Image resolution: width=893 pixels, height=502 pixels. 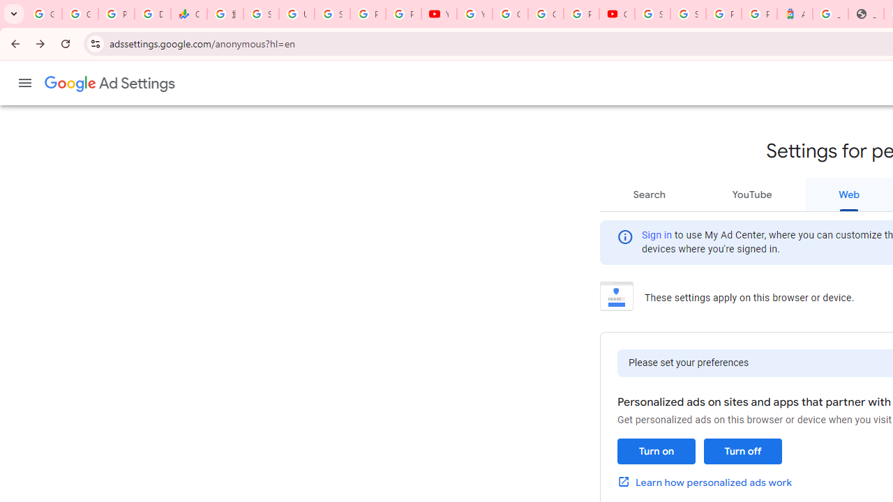 I want to click on YouTube, so click(x=474, y=14).